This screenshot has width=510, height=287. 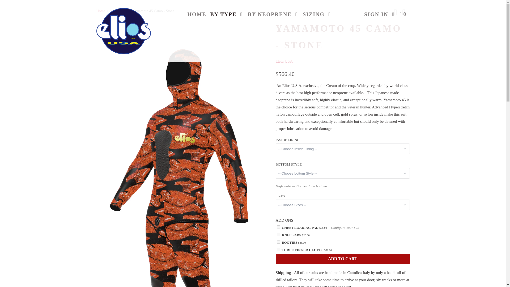 What do you see at coordinates (376, 14) in the screenshot?
I see `SIGN IN` at bounding box center [376, 14].